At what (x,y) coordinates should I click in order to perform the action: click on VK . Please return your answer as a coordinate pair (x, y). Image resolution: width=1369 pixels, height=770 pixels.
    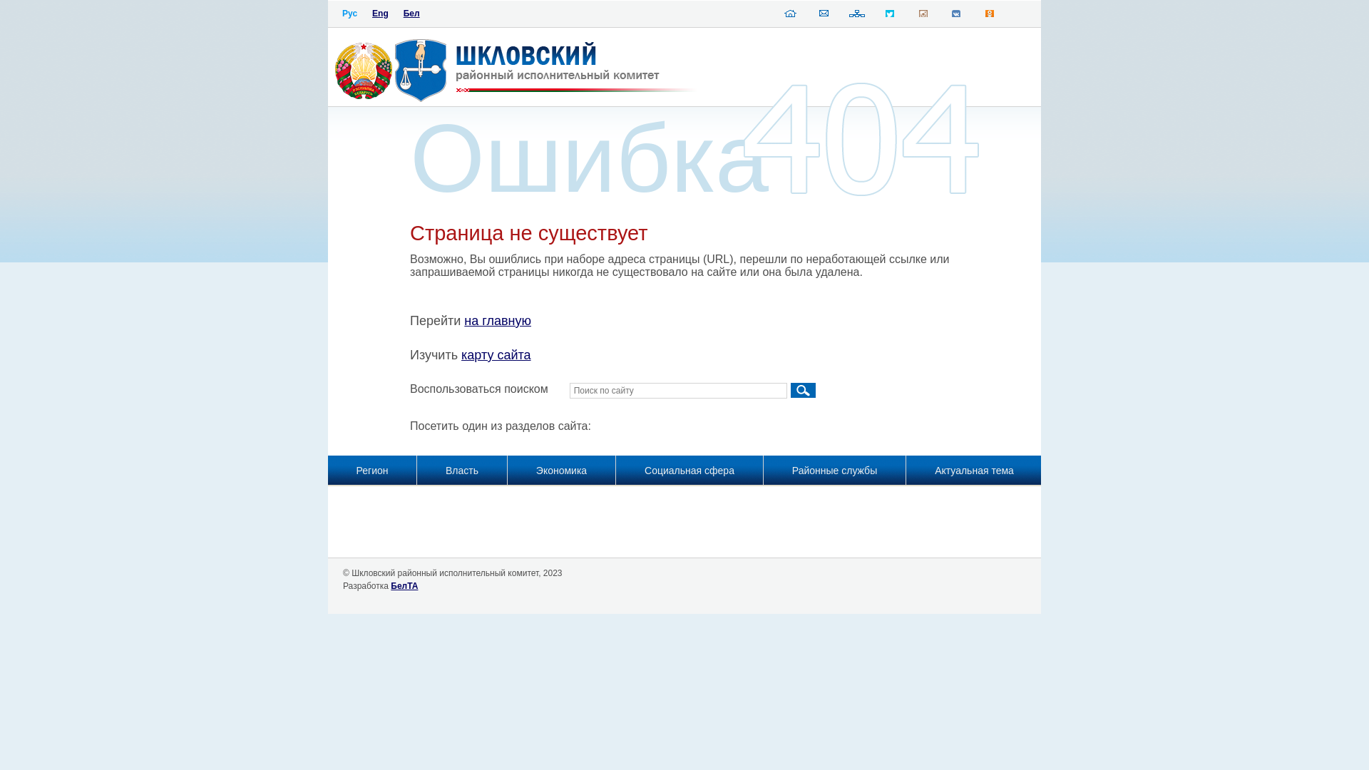
    Looking at the image, I should click on (956, 16).